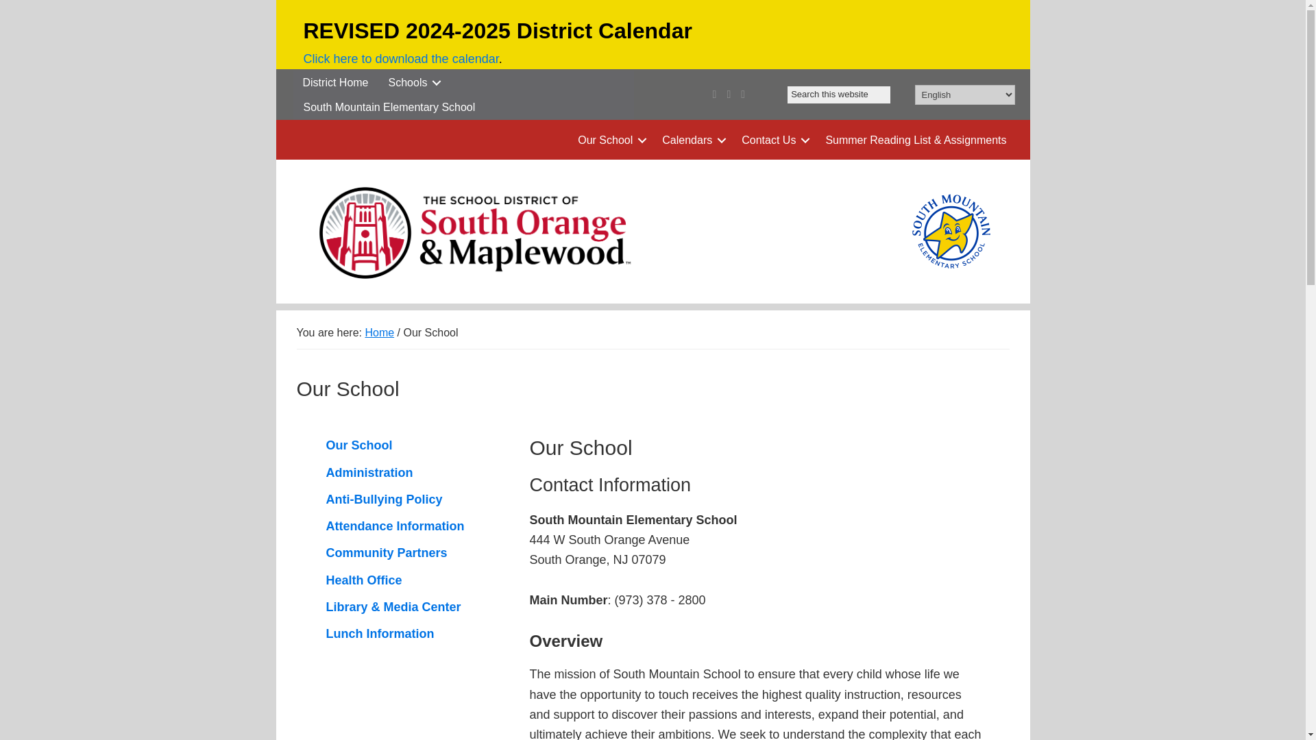 This screenshot has width=1316, height=740. I want to click on Schools, so click(413, 82).